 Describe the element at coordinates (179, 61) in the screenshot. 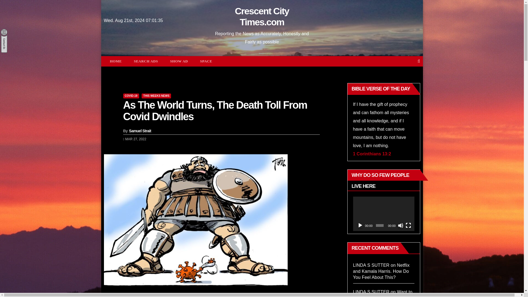

I see `SHOW AD` at that location.